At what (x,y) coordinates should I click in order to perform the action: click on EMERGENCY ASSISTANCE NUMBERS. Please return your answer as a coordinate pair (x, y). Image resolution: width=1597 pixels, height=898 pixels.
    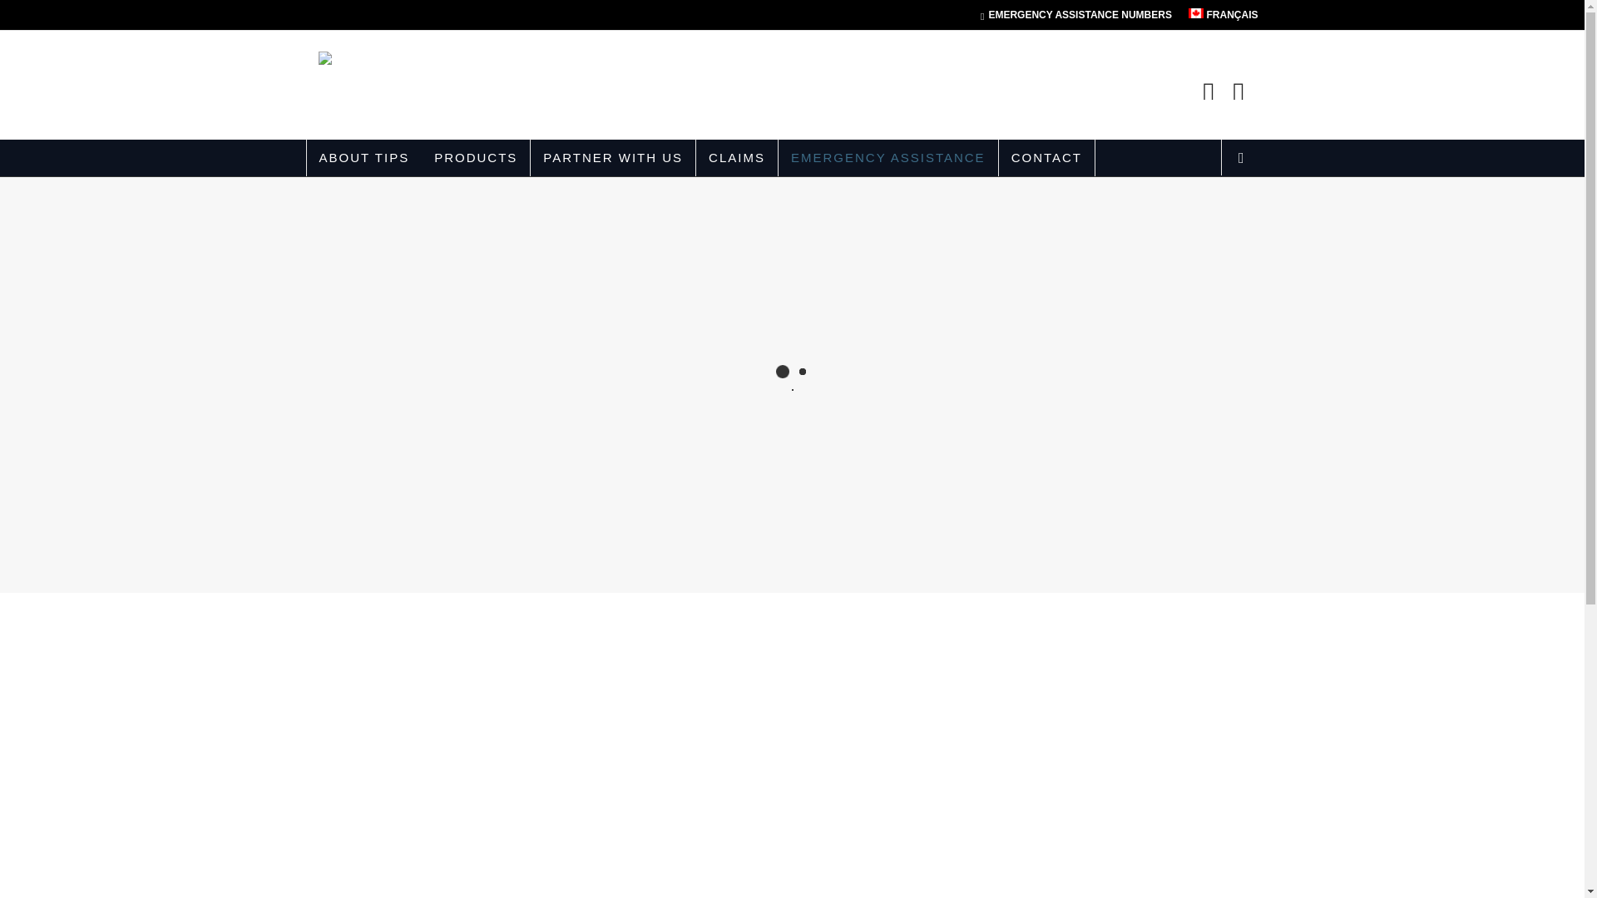
    Looking at the image, I should click on (1076, 15).